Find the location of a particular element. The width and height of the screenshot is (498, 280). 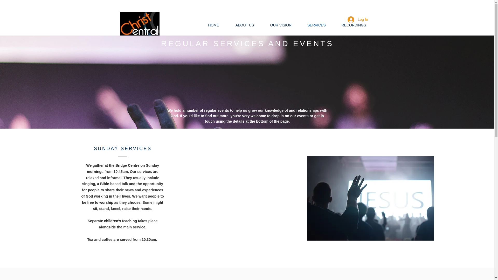

RECORDINGS is located at coordinates (354, 25).